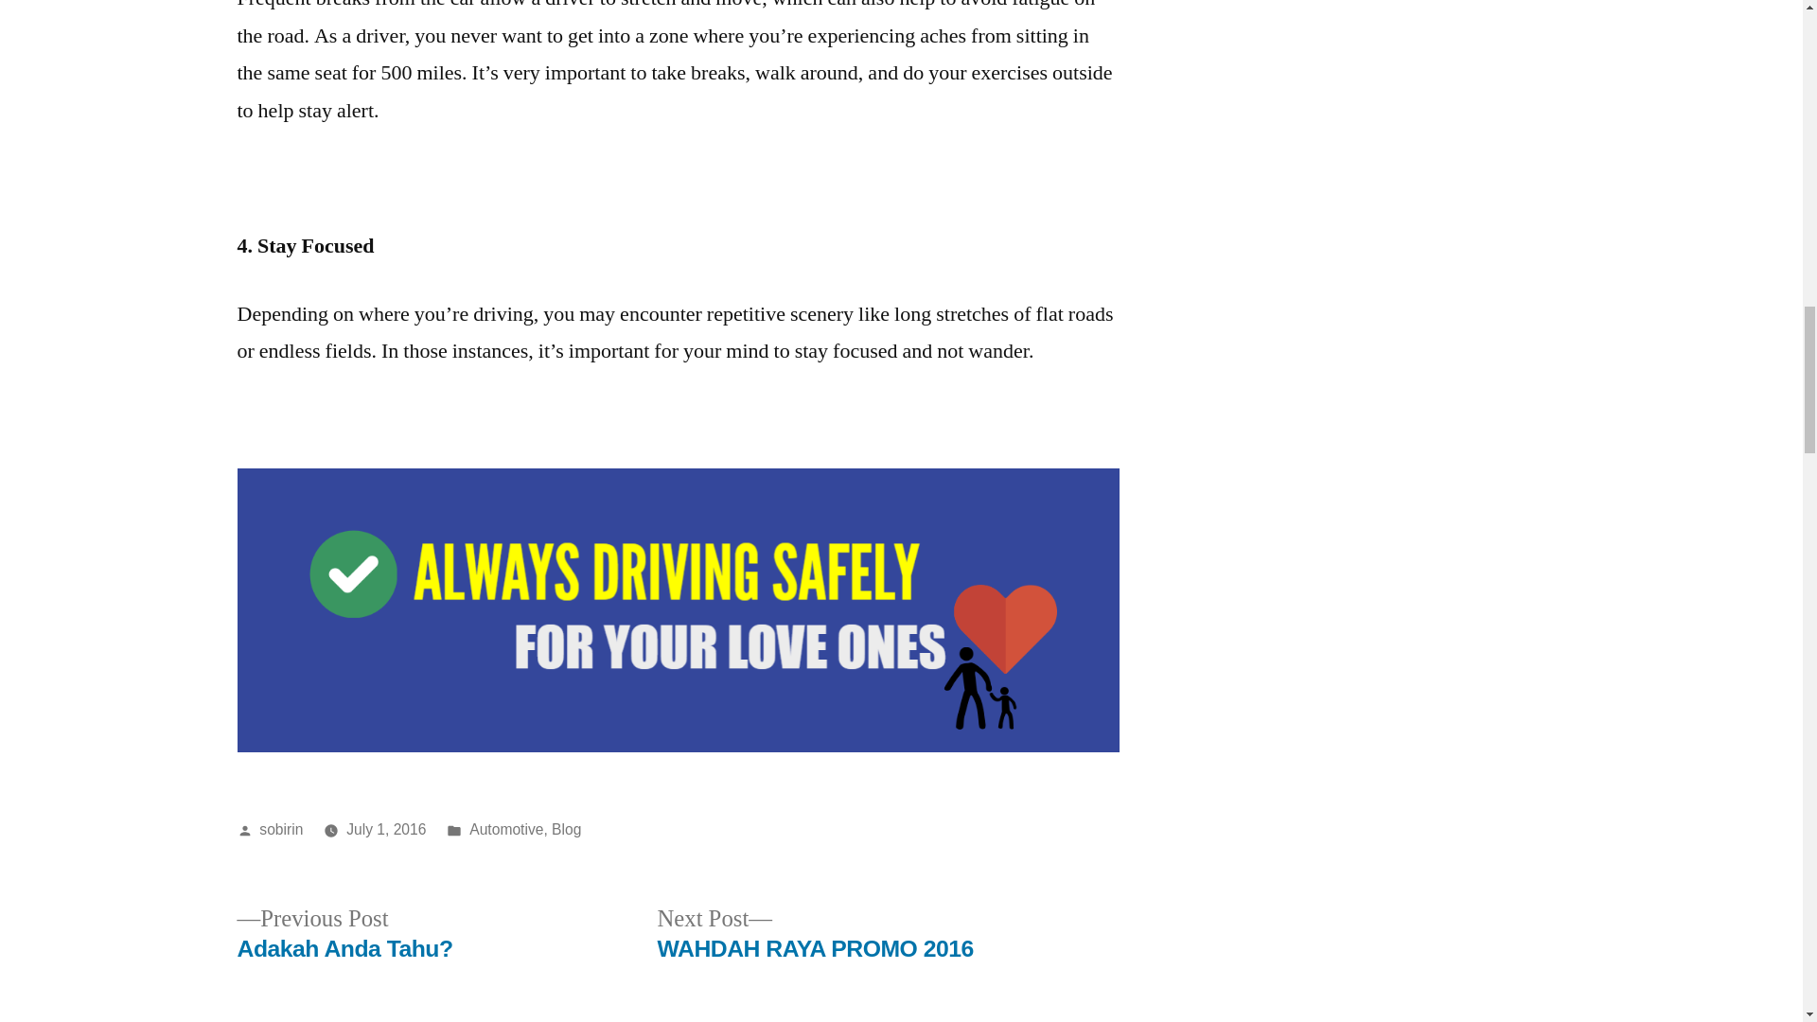  I want to click on Blog, so click(386, 829).